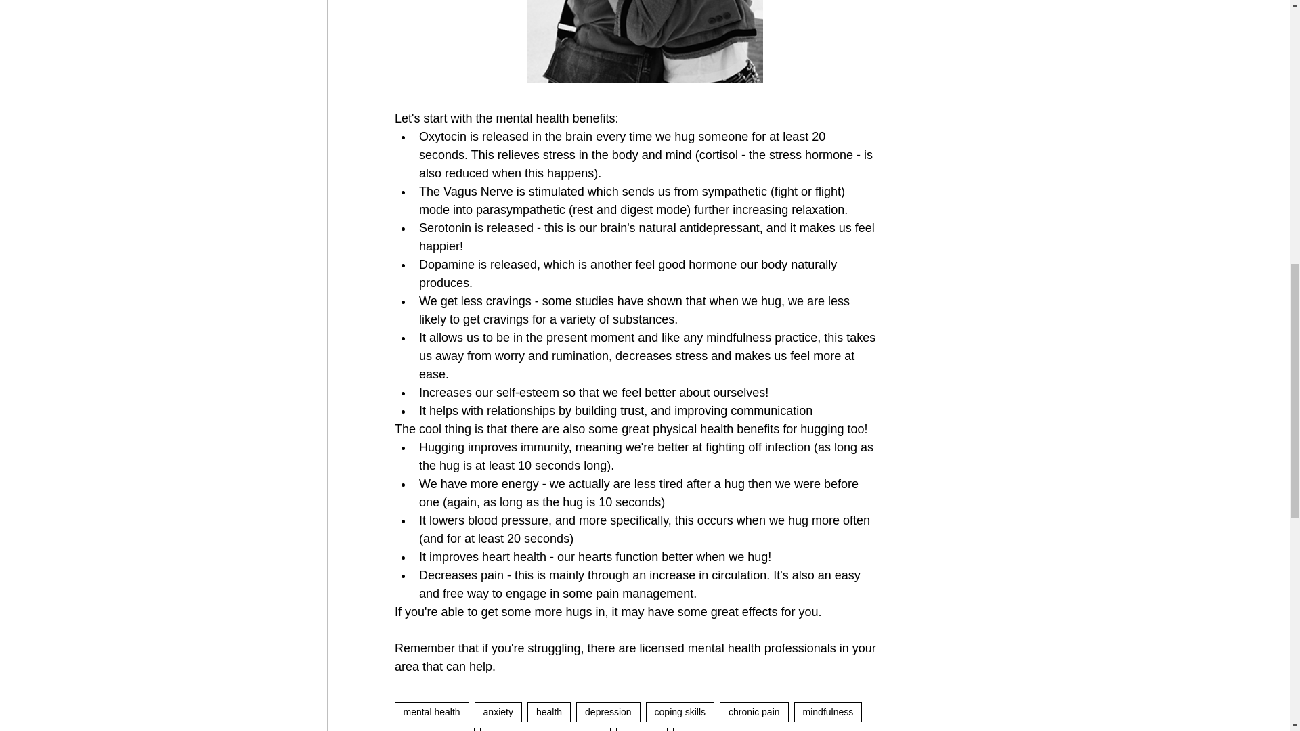 This screenshot has height=731, width=1300. Describe the element at coordinates (431, 712) in the screenshot. I see `mental health` at that location.